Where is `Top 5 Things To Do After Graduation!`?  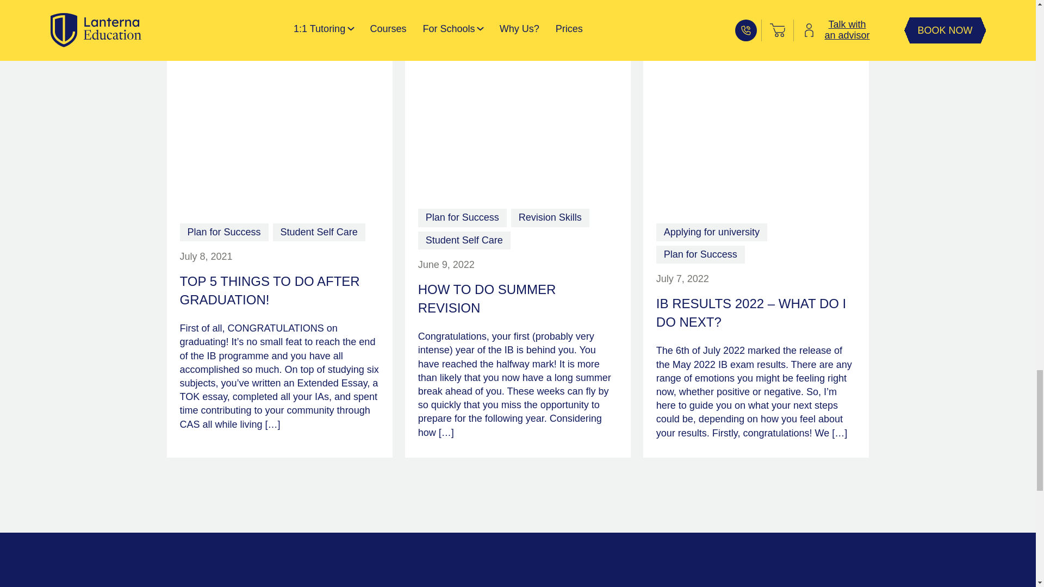 Top 5 Things To Do After Graduation! is located at coordinates (279, 134).